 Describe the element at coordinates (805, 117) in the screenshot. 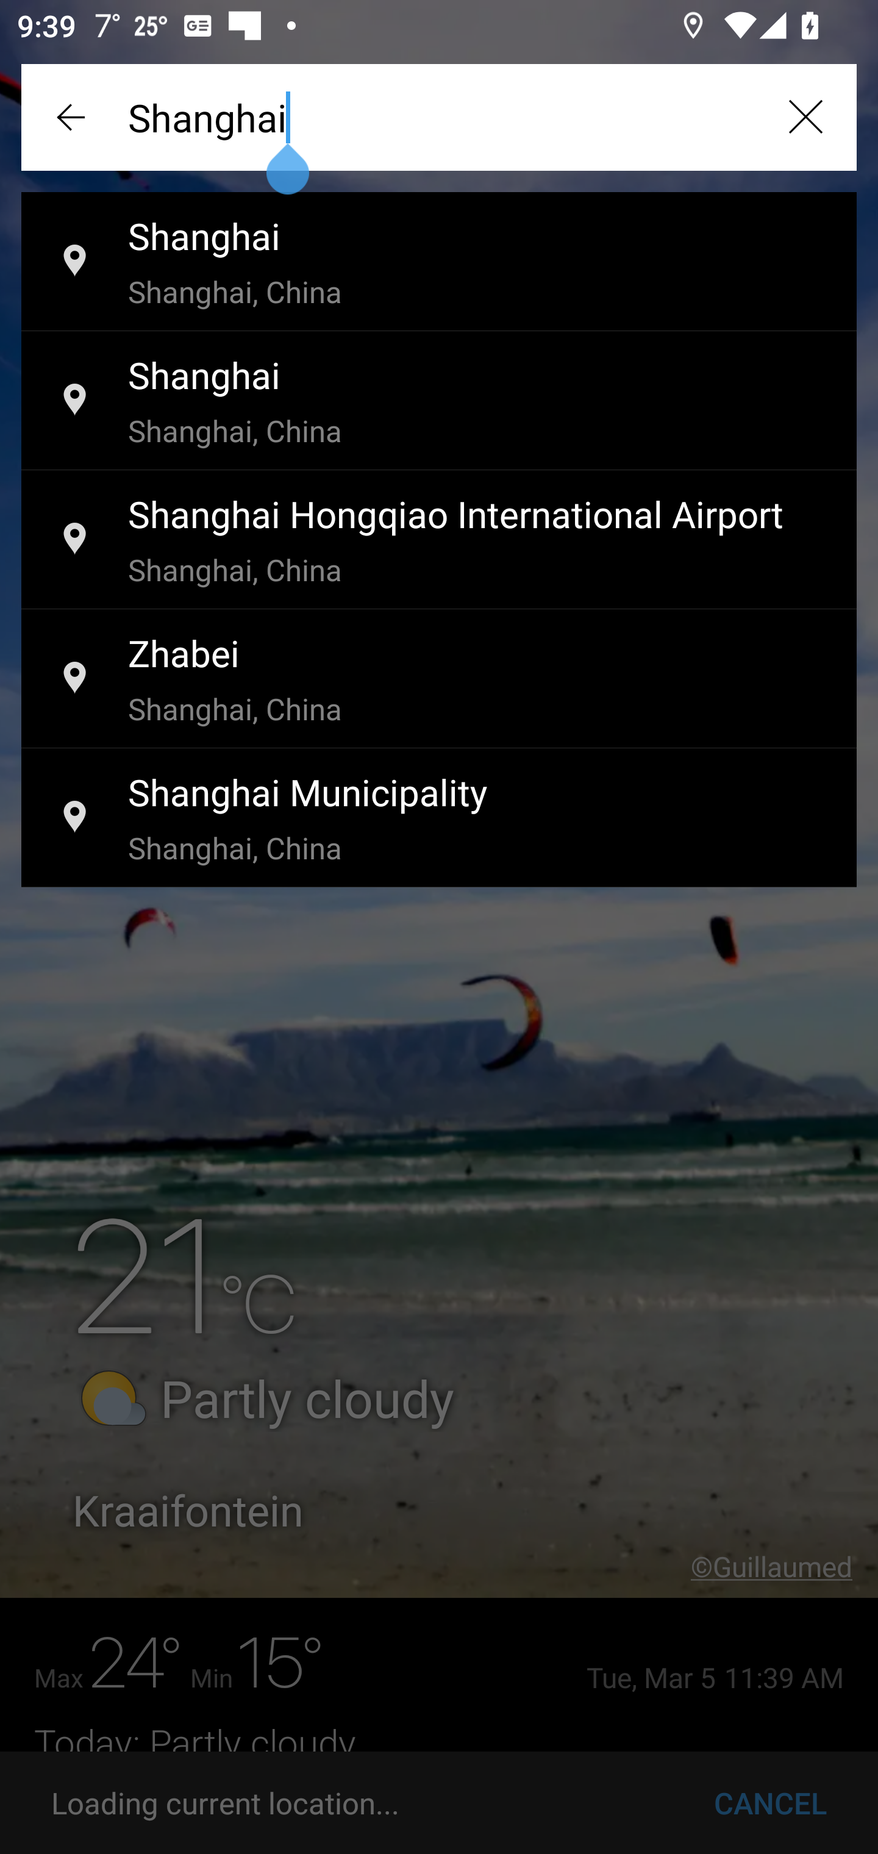

I see `` at that location.